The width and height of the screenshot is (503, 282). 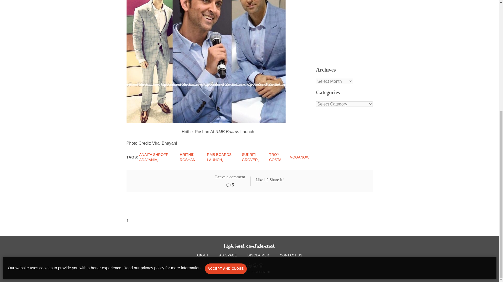 I want to click on ANAITA SHROFF ADAJANIA,, so click(x=154, y=157).